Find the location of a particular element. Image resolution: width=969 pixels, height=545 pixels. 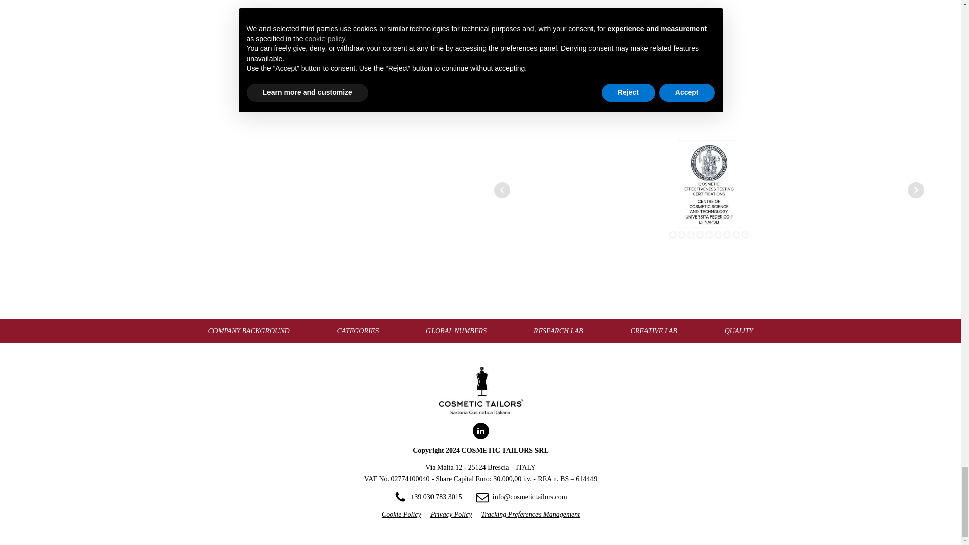

COMPANY BACKGROUND is located at coordinates (248, 331).